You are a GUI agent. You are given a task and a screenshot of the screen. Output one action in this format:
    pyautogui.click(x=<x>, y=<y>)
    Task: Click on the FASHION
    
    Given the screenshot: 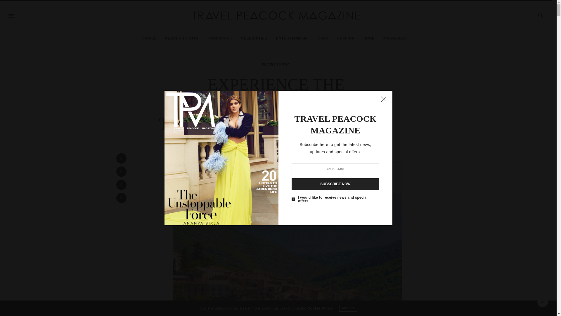 What is the action you would take?
    pyautogui.click(x=346, y=38)
    